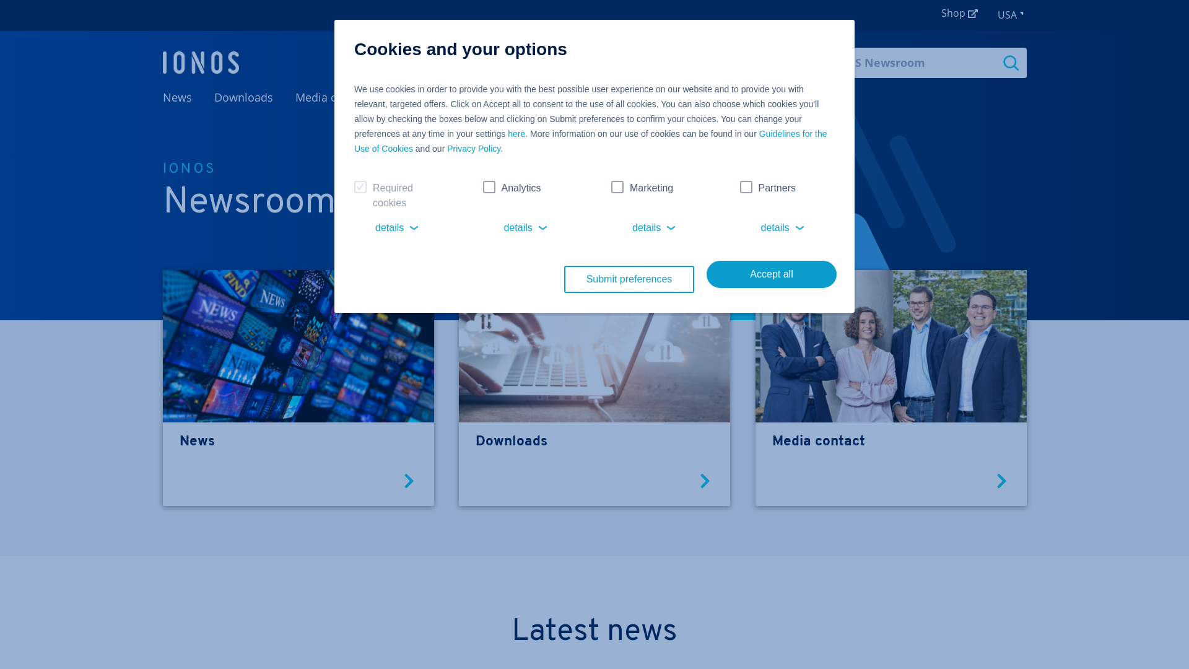 The height and width of the screenshot is (669, 1189). What do you see at coordinates (629, 279) in the screenshot?
I see `Submit preferences` at bounding box center [629, 279].